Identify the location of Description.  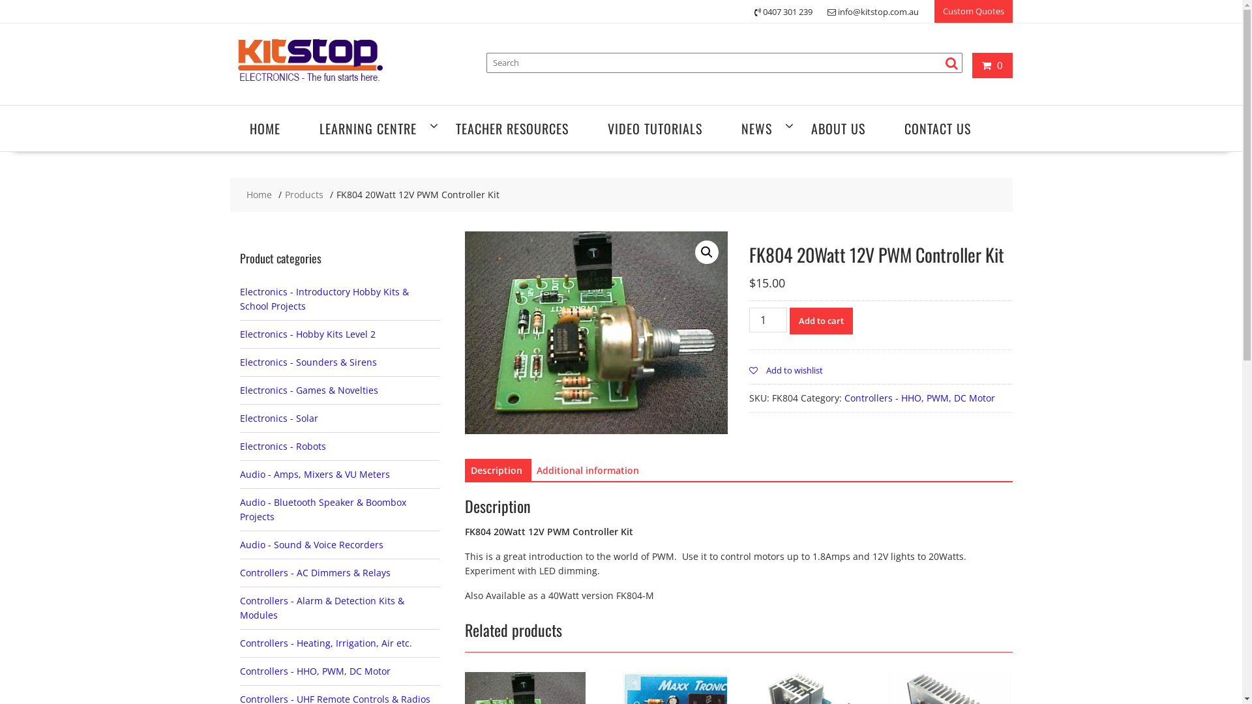
(497, 471).